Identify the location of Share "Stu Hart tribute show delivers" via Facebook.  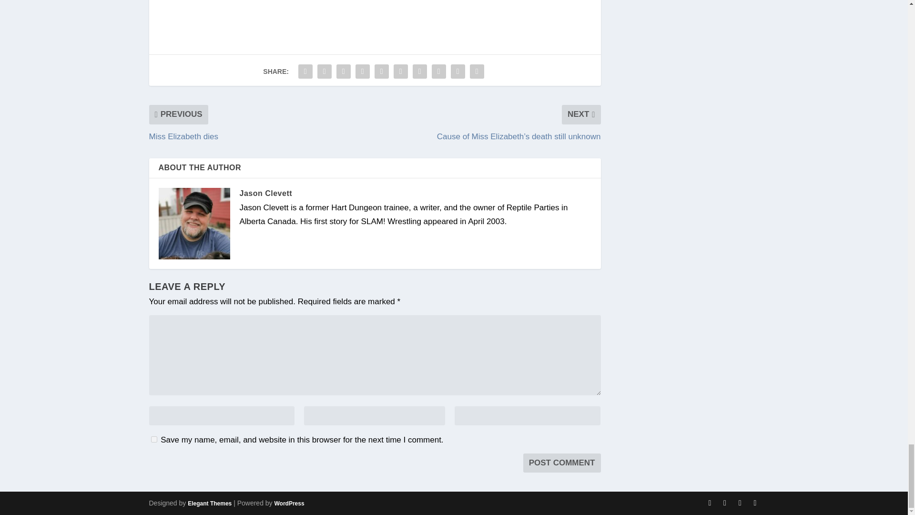
(305, 71).